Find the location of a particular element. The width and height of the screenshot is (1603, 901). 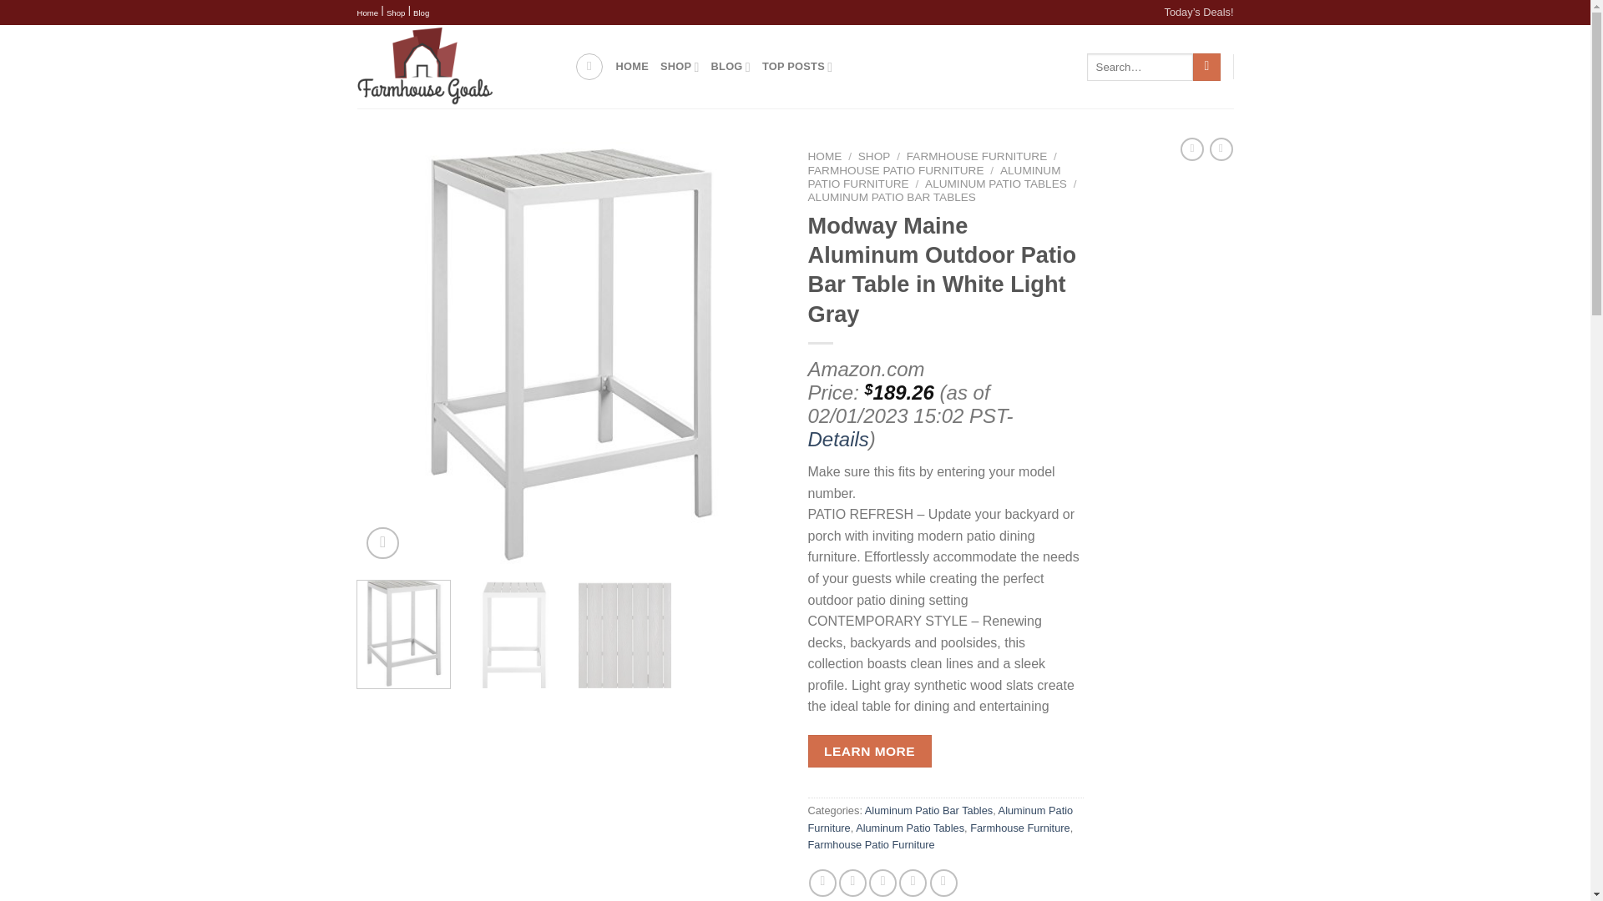

SHOP is located at coordinates (680, 67).